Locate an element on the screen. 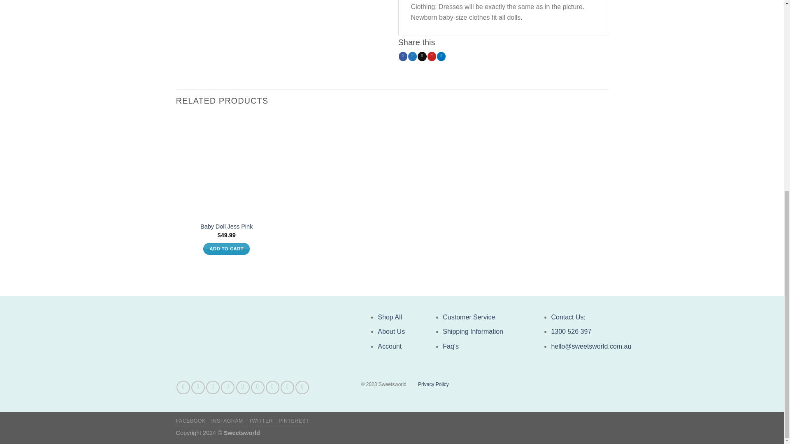 This screenshot has width=790, height=444. Share on Twitter is located at coordinates (412, 56).